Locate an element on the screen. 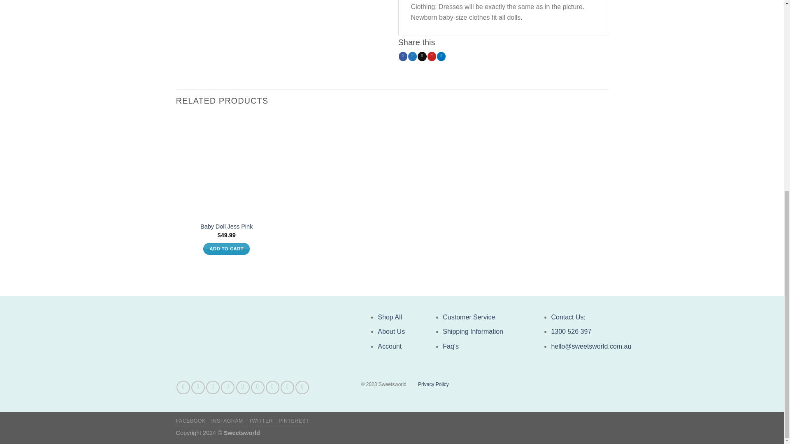 This screenshot has width=790, height=444. Share on Twitter is located at coordinates (412, 56).